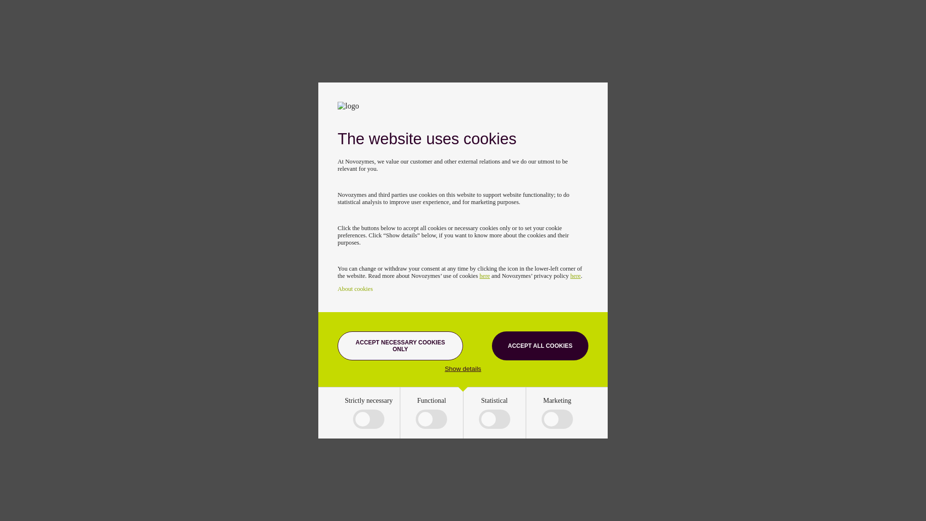 Image resolution: width=926 pixels, height=521 pixels. I want to click on About cookies, so click(355, 288).